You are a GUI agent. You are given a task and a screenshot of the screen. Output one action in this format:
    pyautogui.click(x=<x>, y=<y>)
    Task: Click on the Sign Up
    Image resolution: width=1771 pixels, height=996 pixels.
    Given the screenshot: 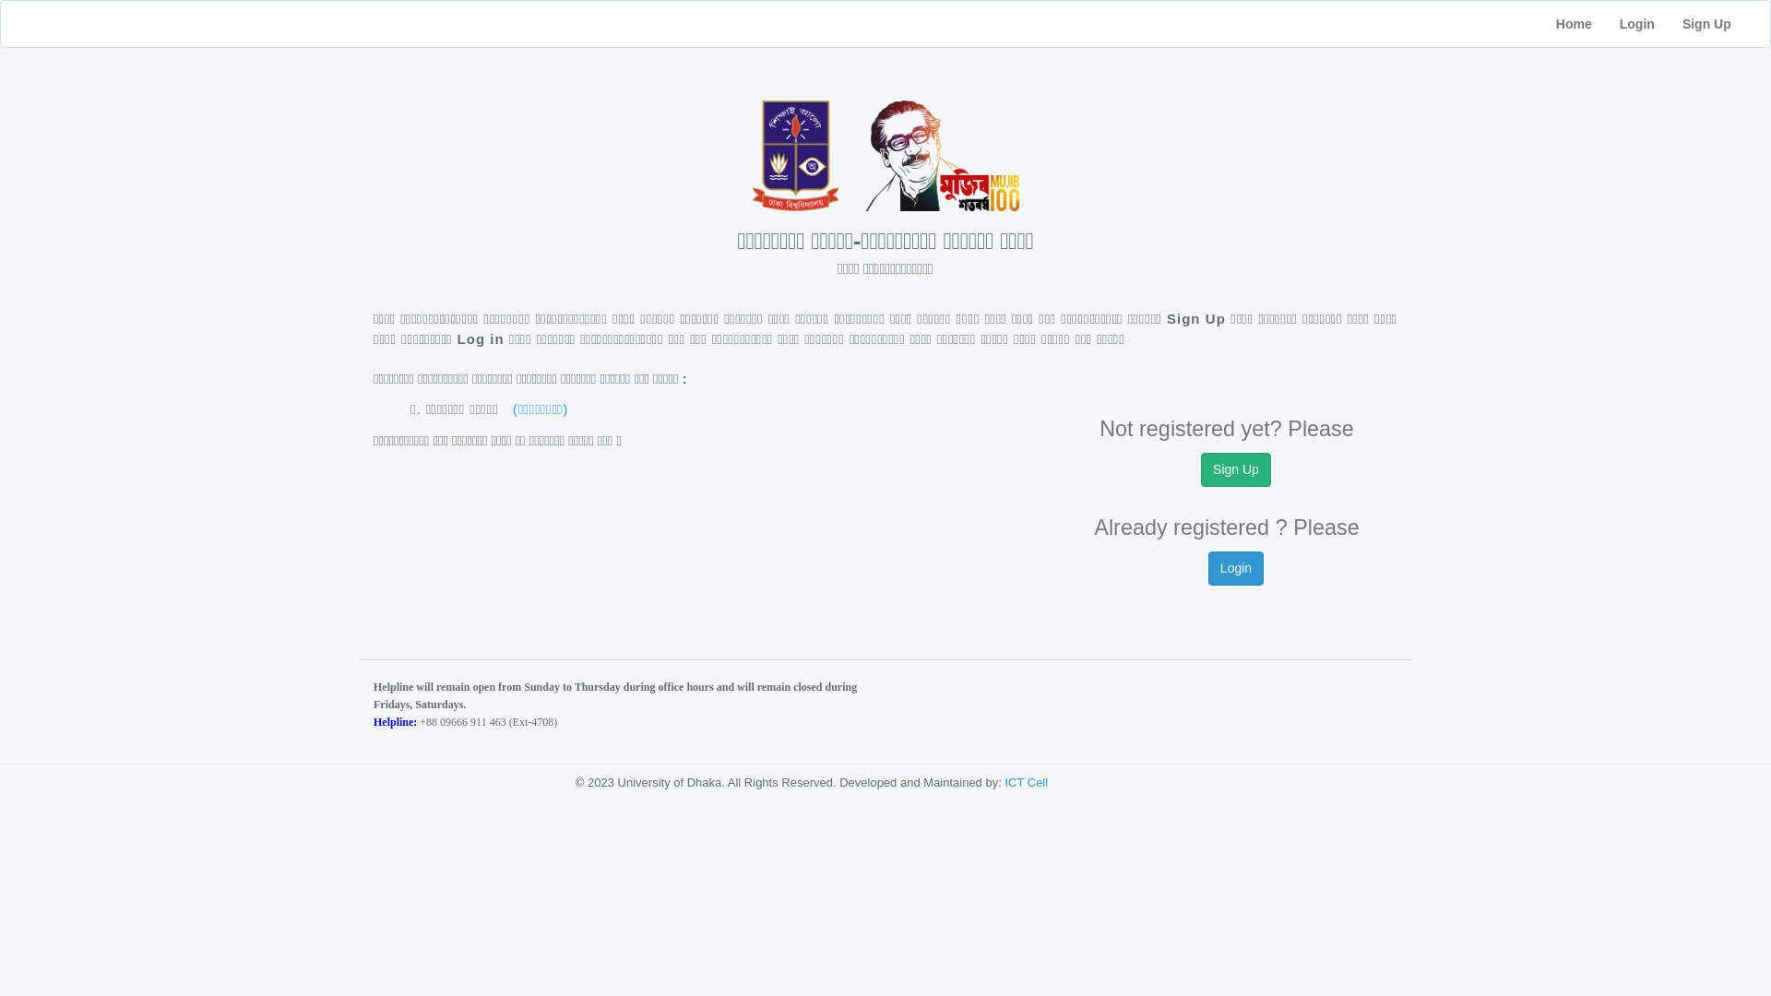 What is the action you would take?
    pyautogui.click(x=1236, y=469)
    